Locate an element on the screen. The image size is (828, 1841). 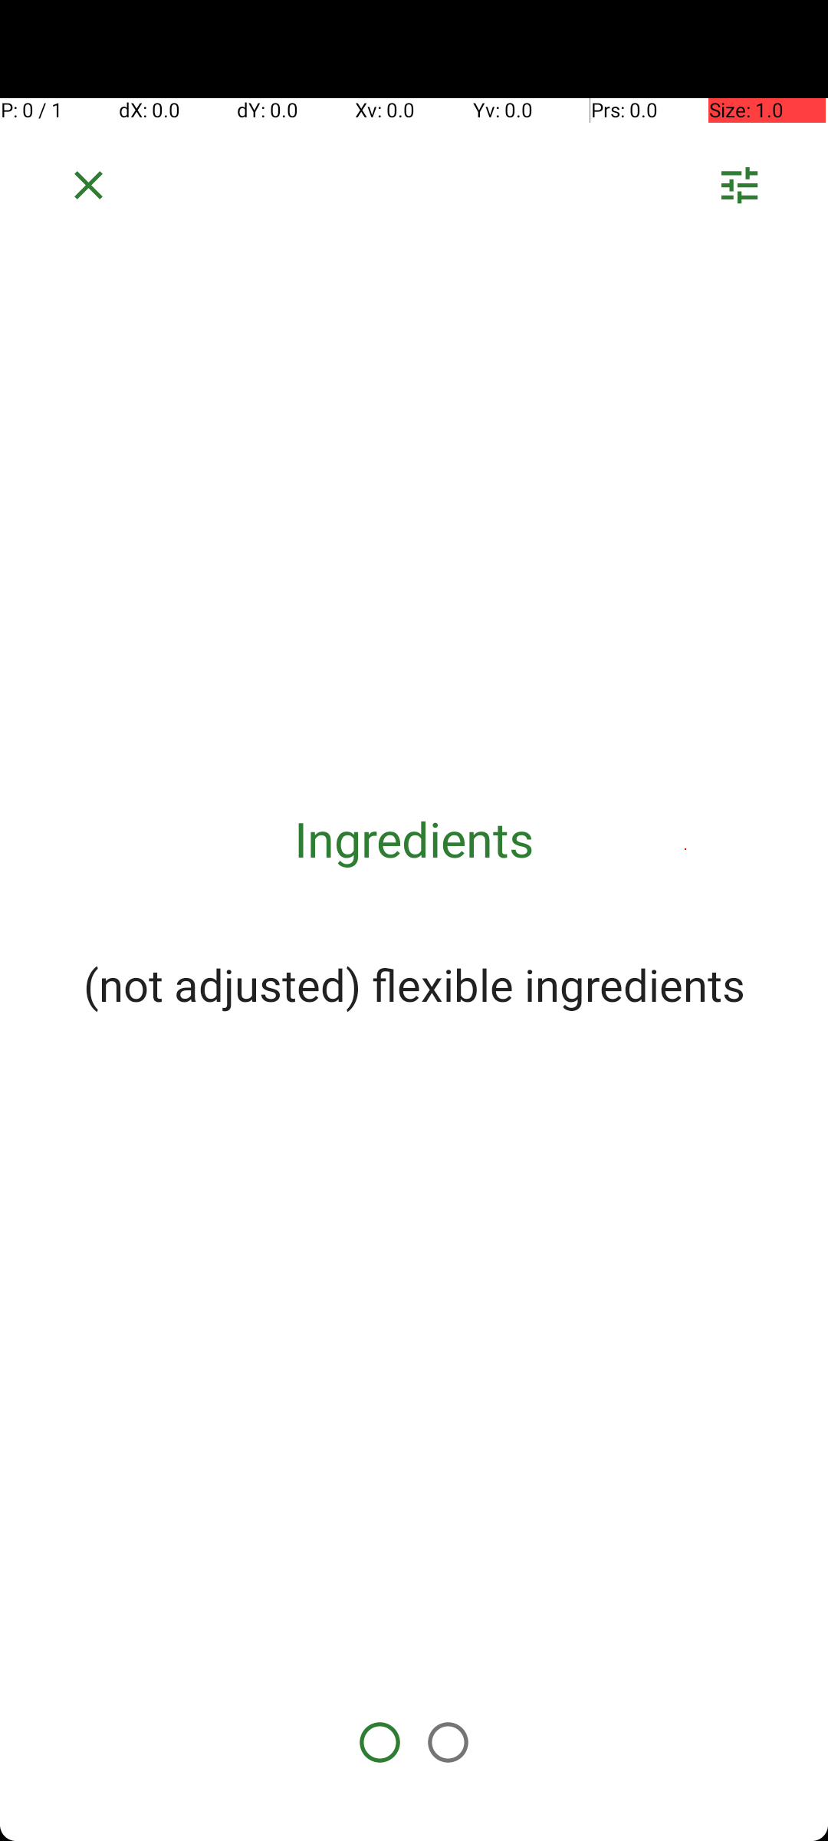
(not adjusted) flexible ingredients is located at coordinates (414, 984).